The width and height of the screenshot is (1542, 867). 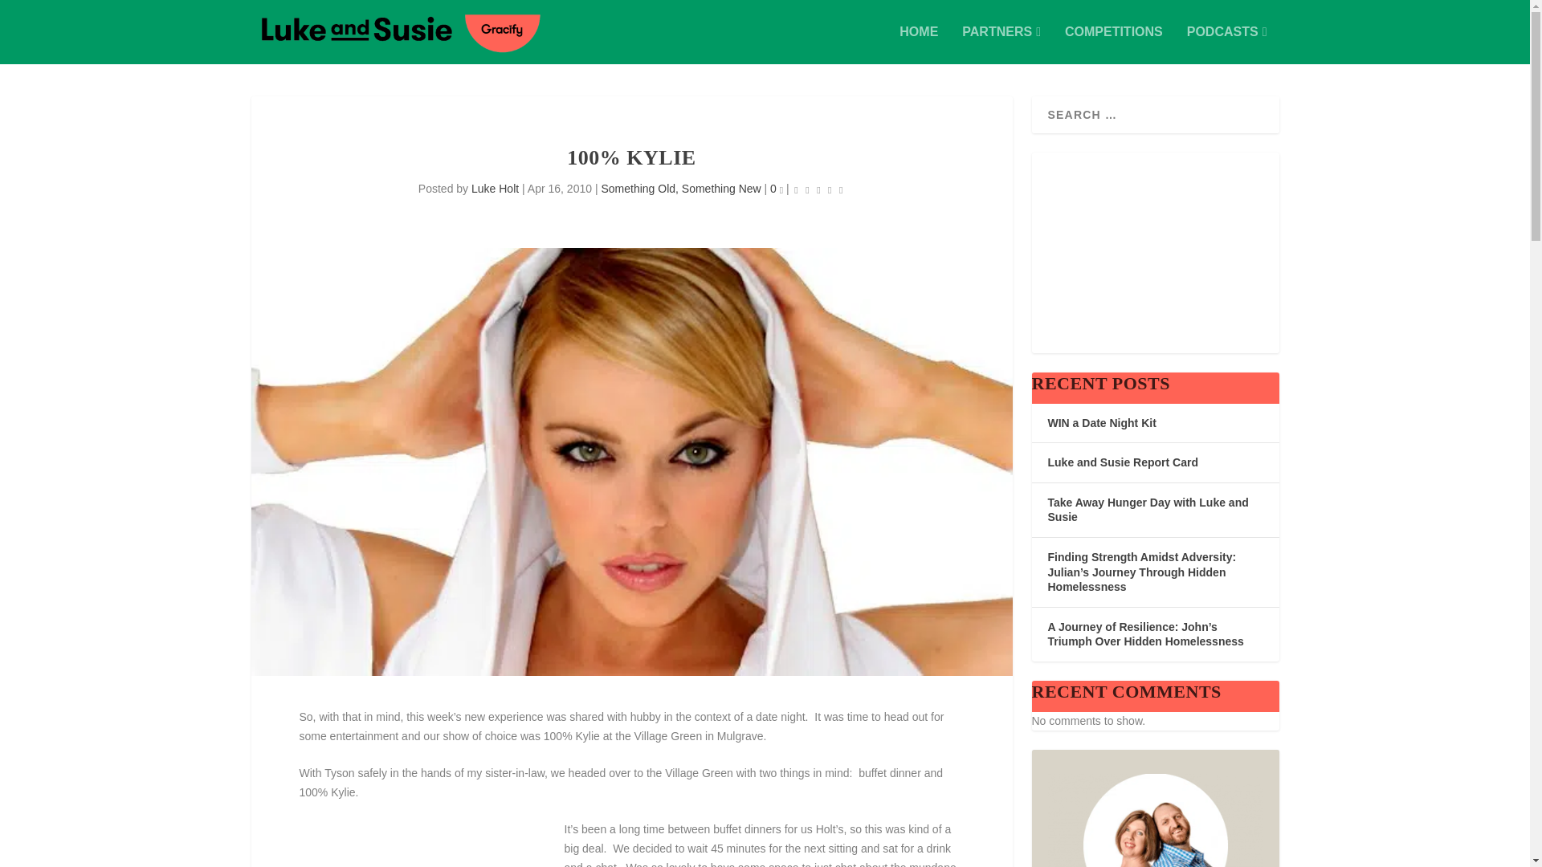 I want to click on COMPETITIONS, so click(x=1113, y=45).